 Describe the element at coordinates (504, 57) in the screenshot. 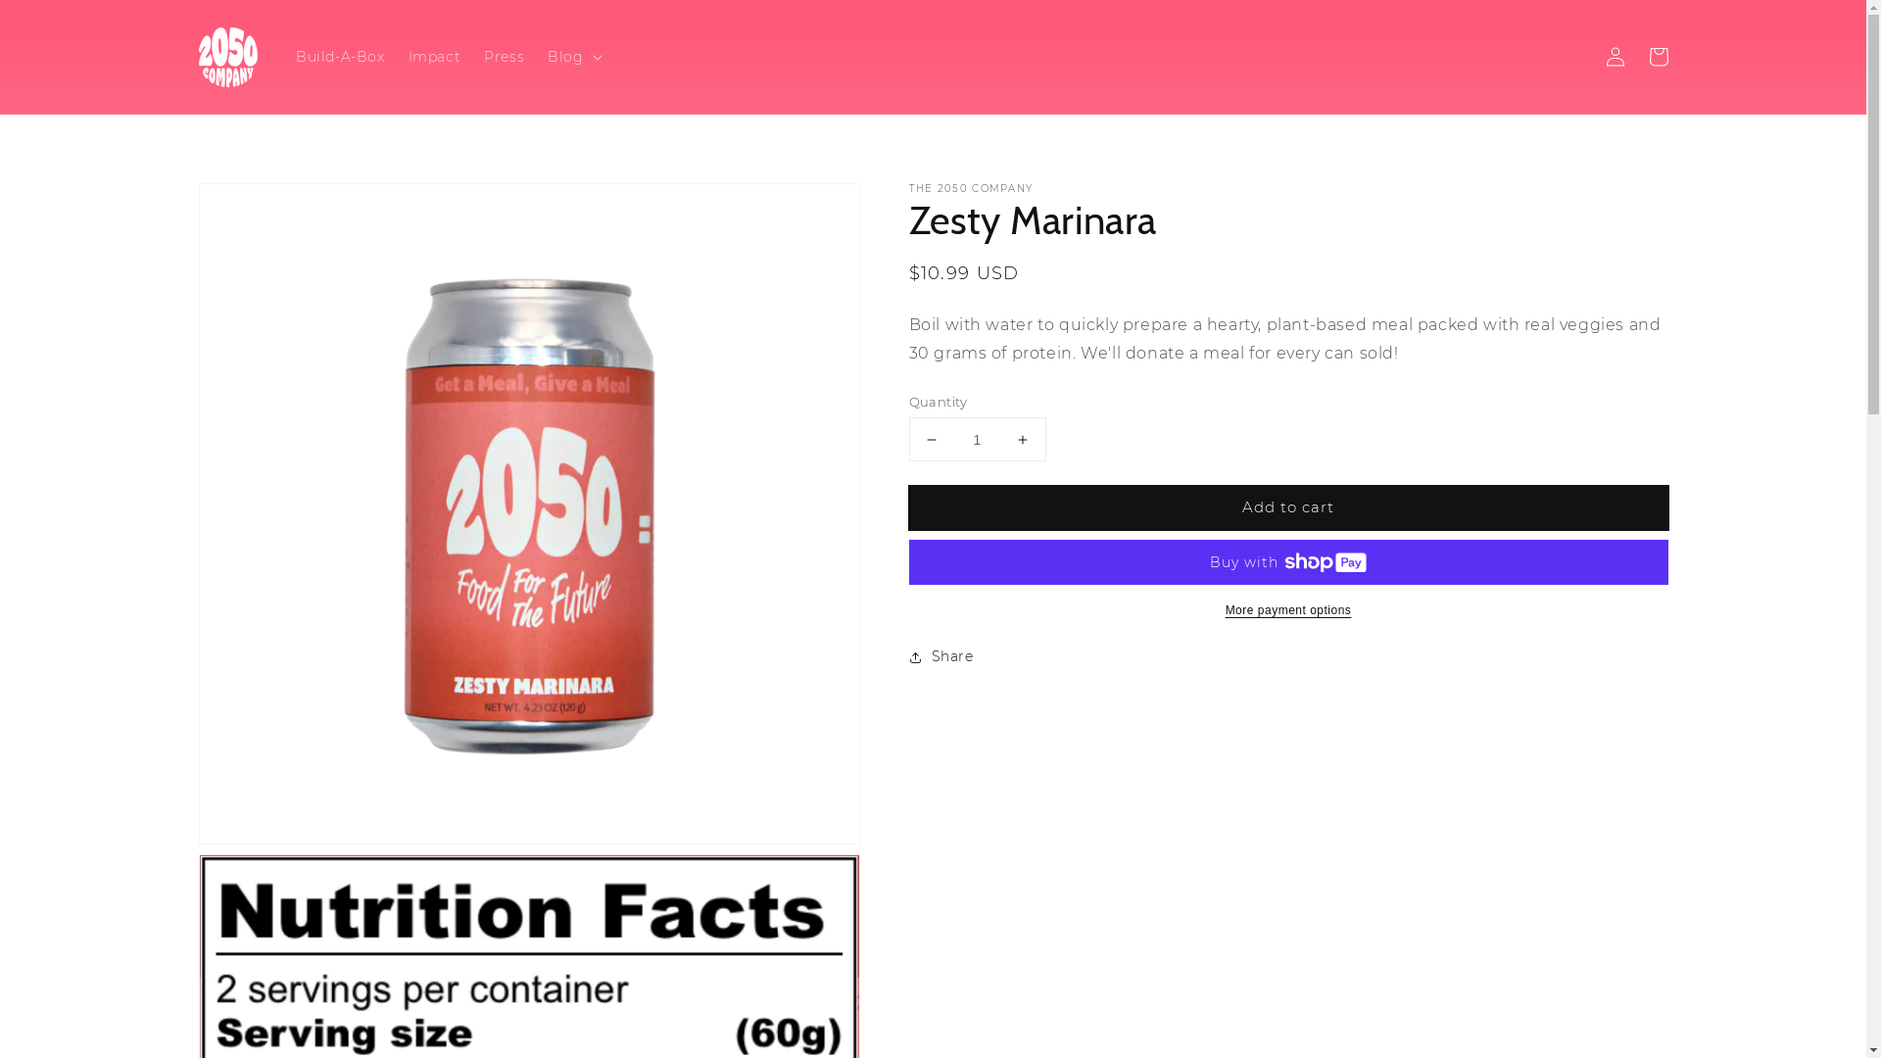

I see `Press` at that location.